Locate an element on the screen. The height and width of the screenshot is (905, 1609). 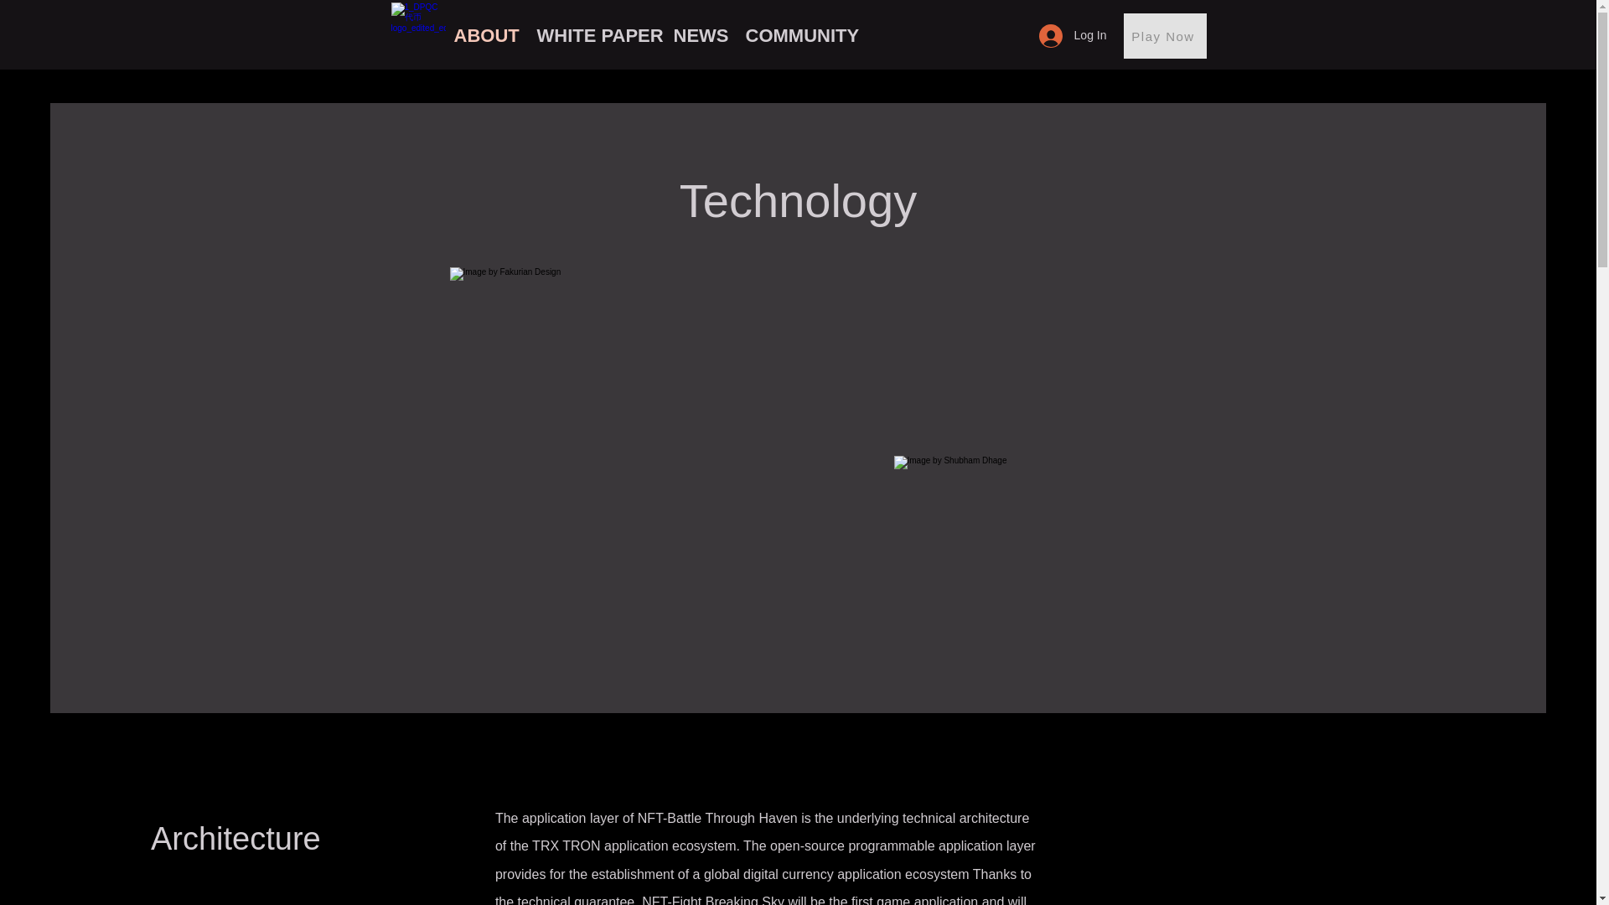
Log In is located at coordinates (1073, 35).